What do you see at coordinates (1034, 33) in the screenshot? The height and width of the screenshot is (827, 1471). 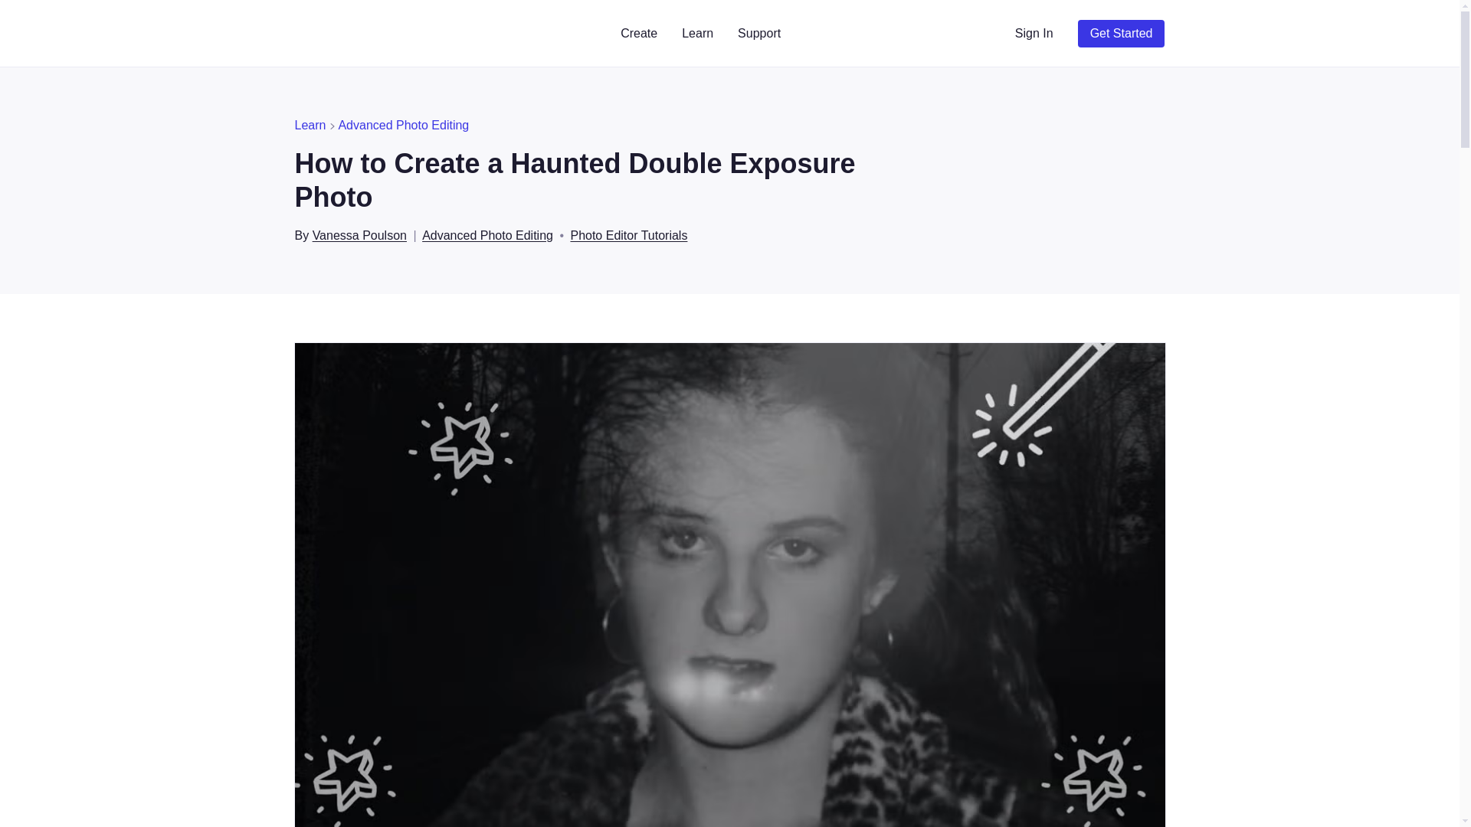 I see `Sign In` at bounding box center [1034, 33].